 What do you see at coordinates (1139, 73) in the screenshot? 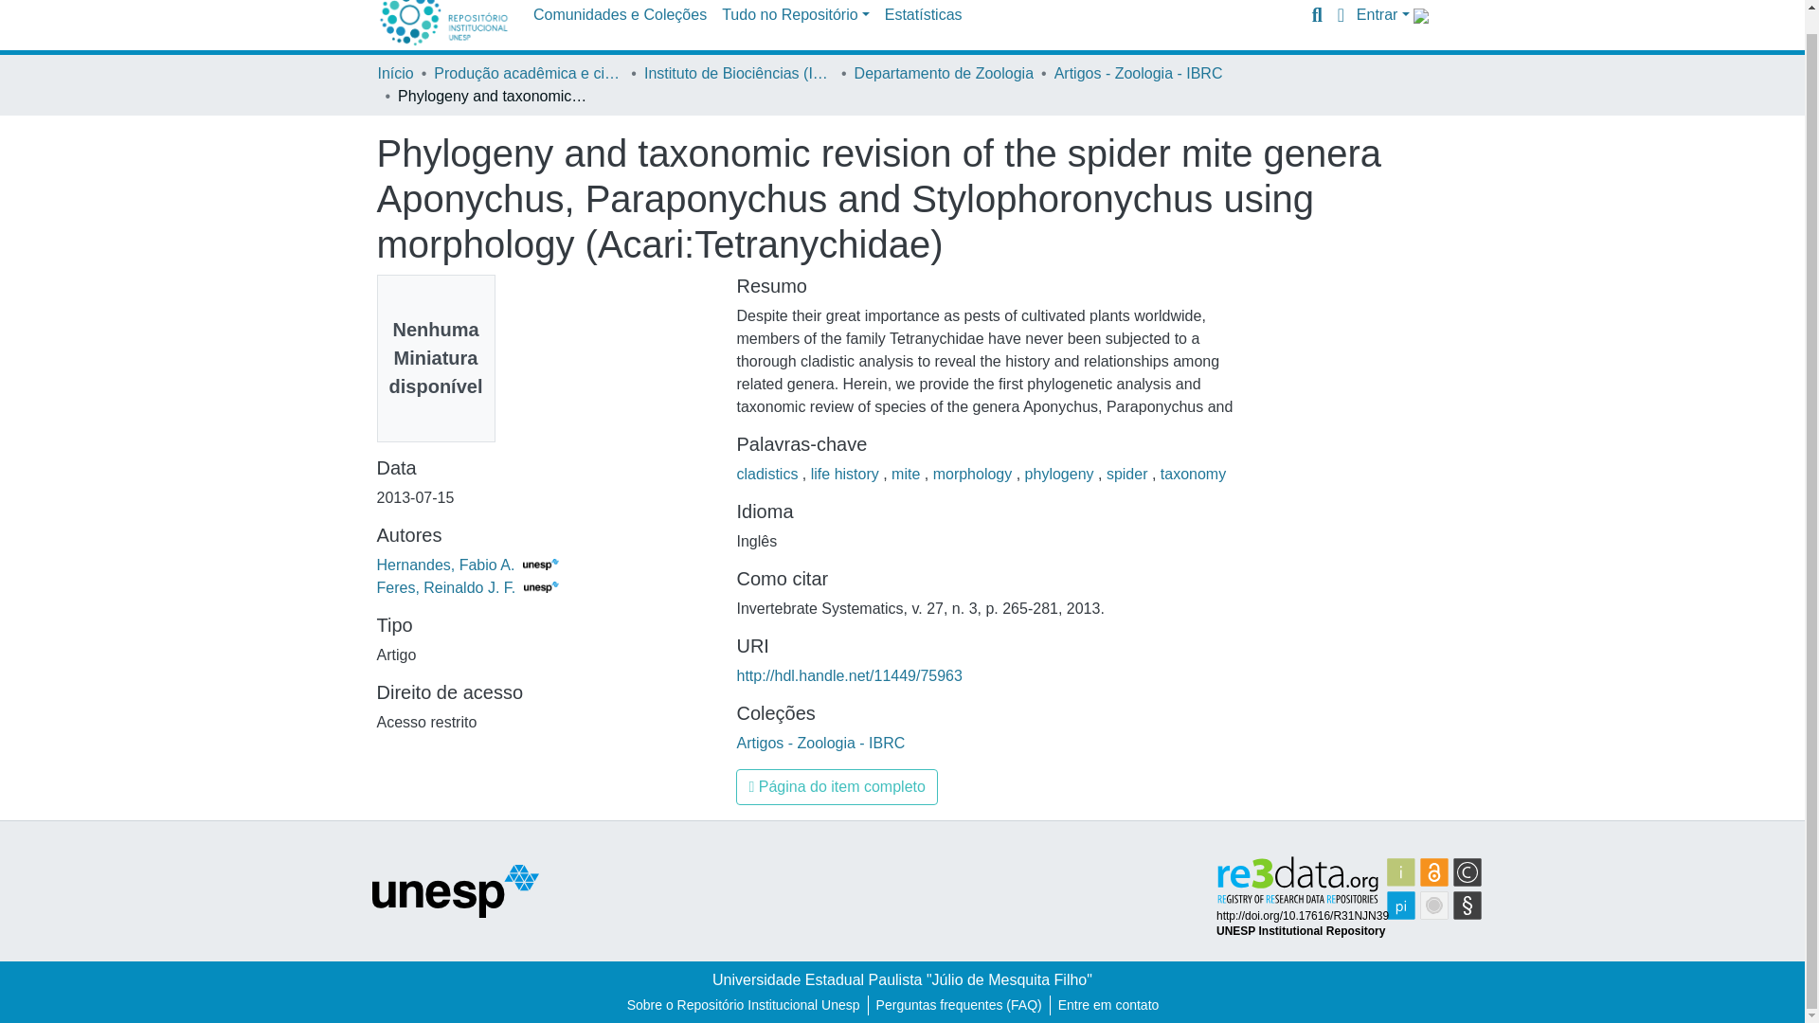
I see `Artigos - Zoologia - IBRC` at bounding box center [1139, 73].